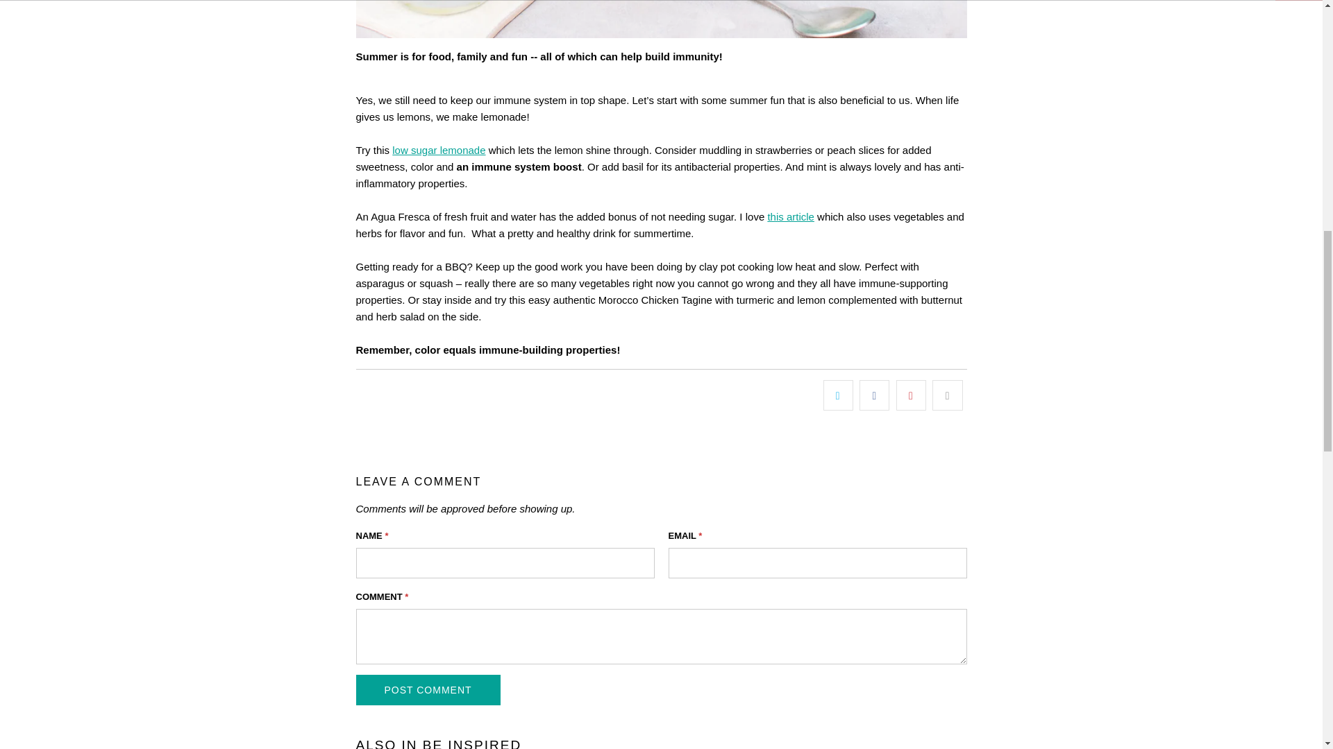 This screenshot has width=1333, height=749. What do you see at coordinates (874, 395) in the screenshot?
I see `Share this on Facebook` at bounding box center [874, 395].